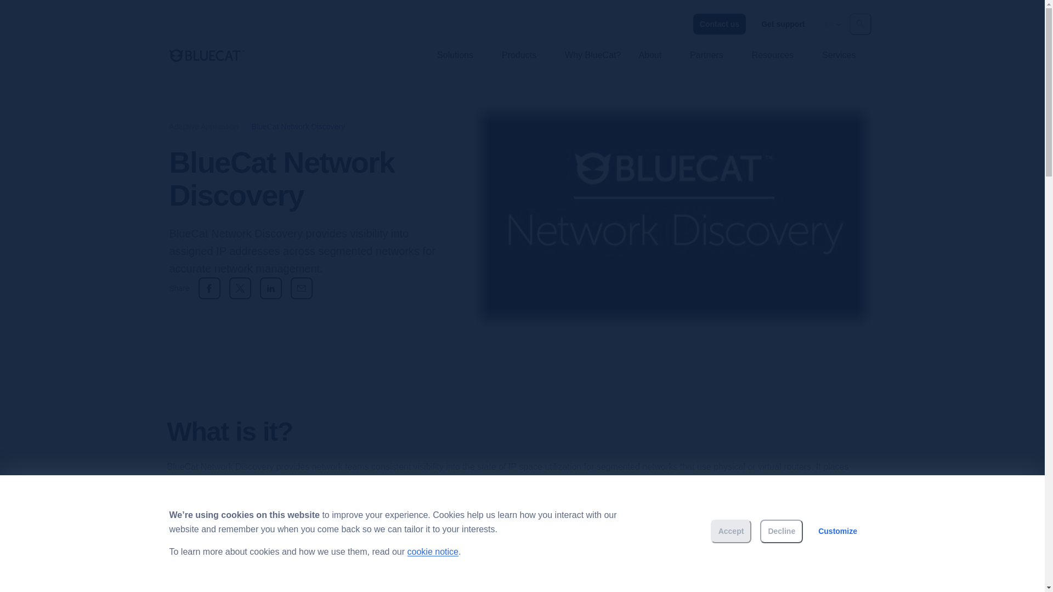  Describe the element at coordinates (483, 55) in the screenshot. I see `Toggle nav dropdown` at that location.